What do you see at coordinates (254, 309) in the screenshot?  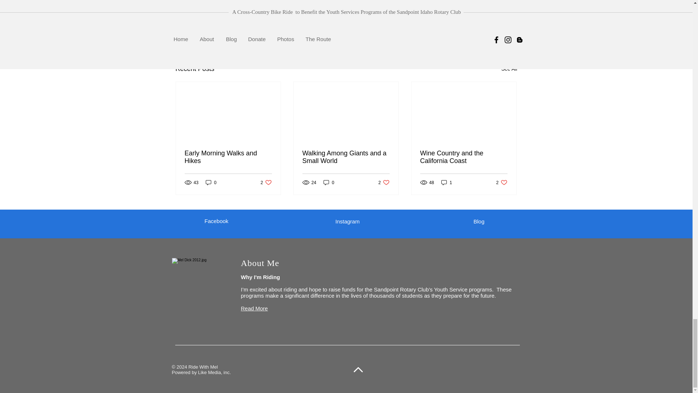 I see `1` at bounding box center [254, 309].